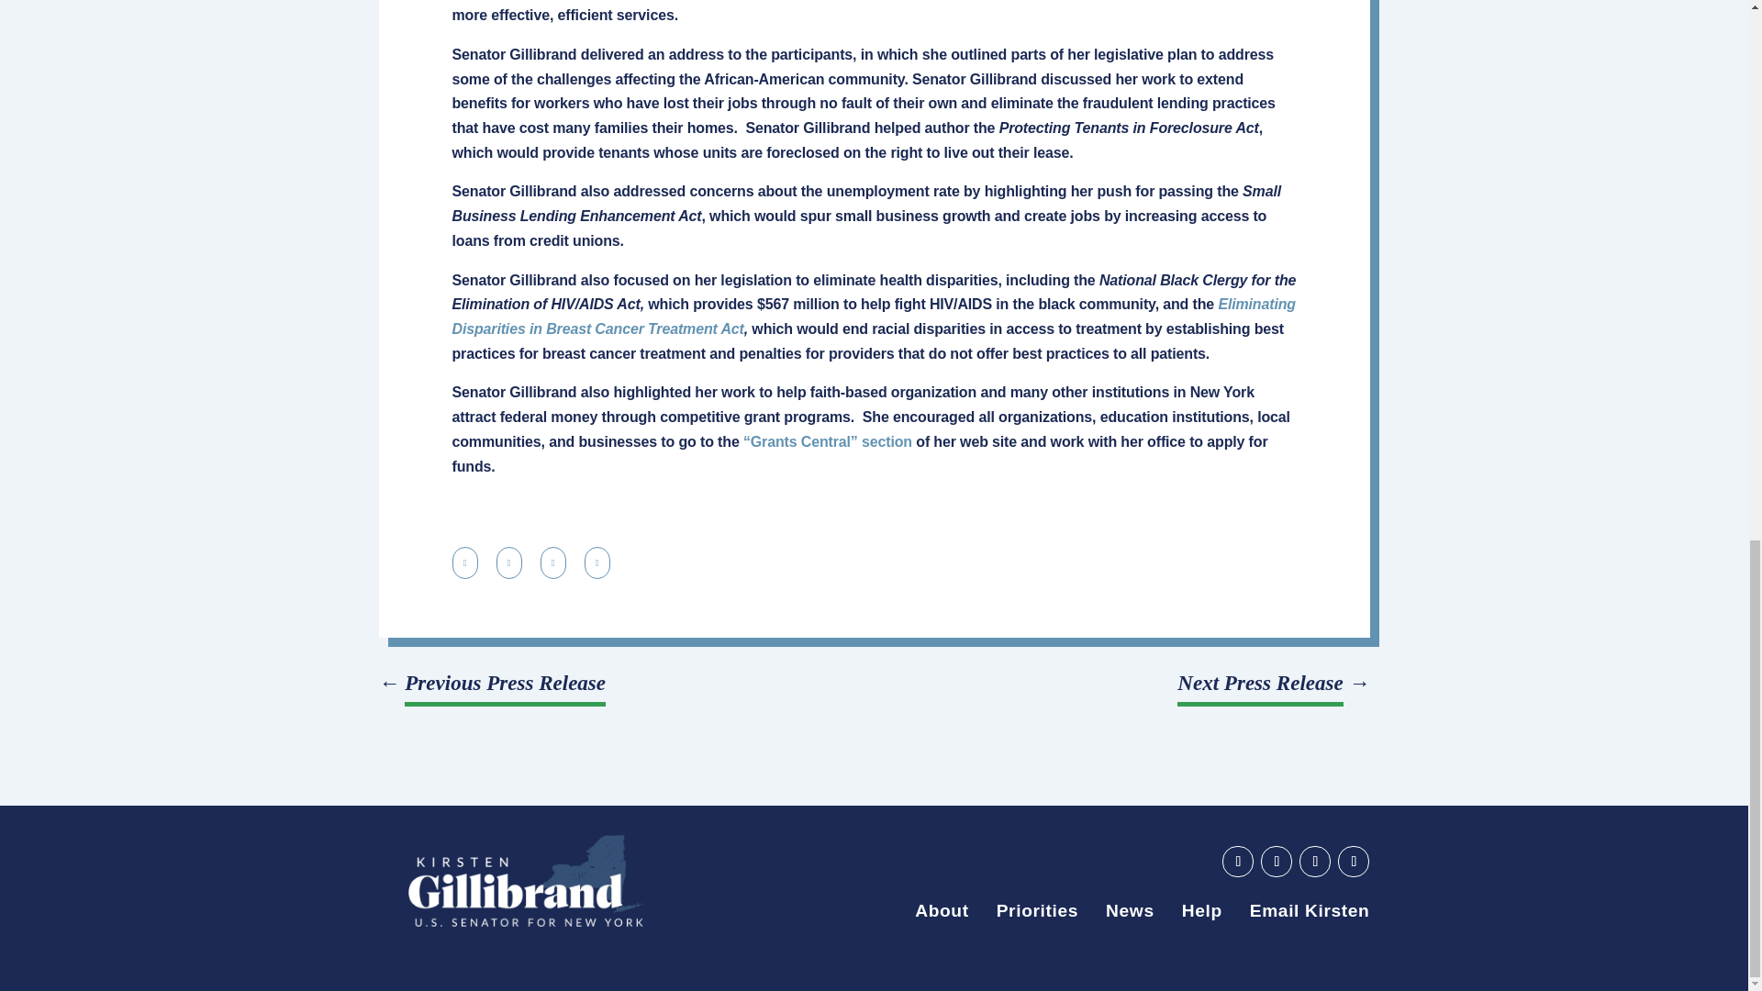 The image size is (1762, 991). What do you see at coordinates (597, 562) in the screenshot?
I see `Tweet` at bounding box center [597, 562].